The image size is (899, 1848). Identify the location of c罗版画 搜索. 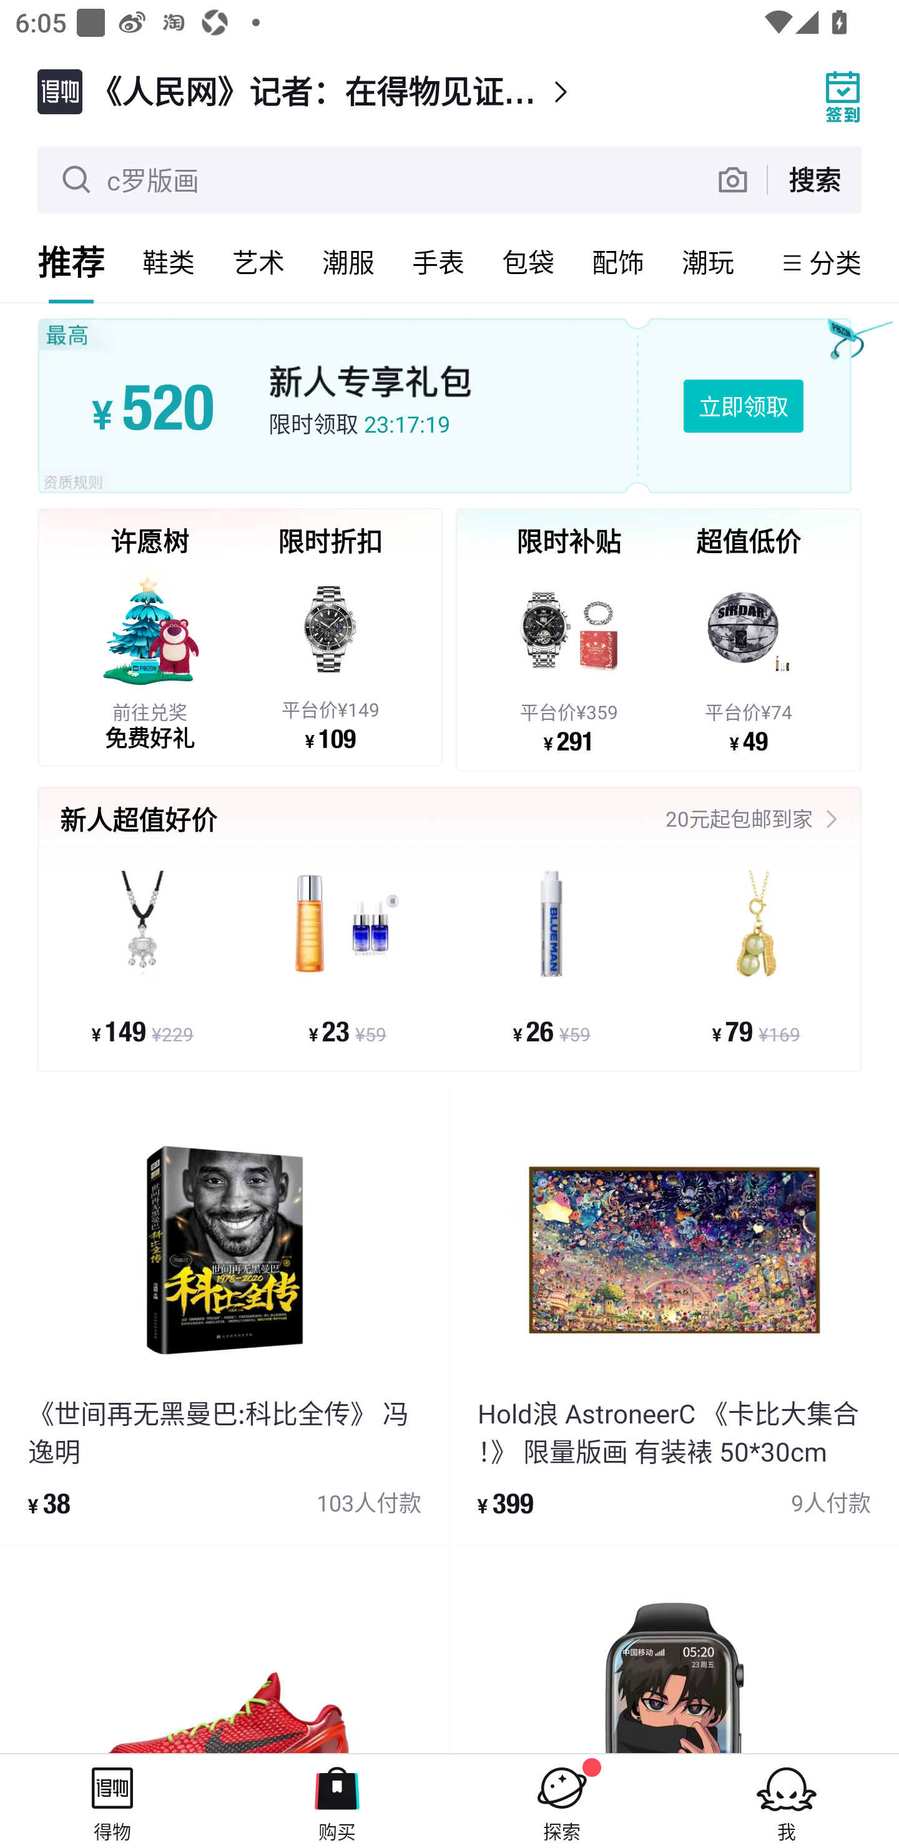
(449, 180).